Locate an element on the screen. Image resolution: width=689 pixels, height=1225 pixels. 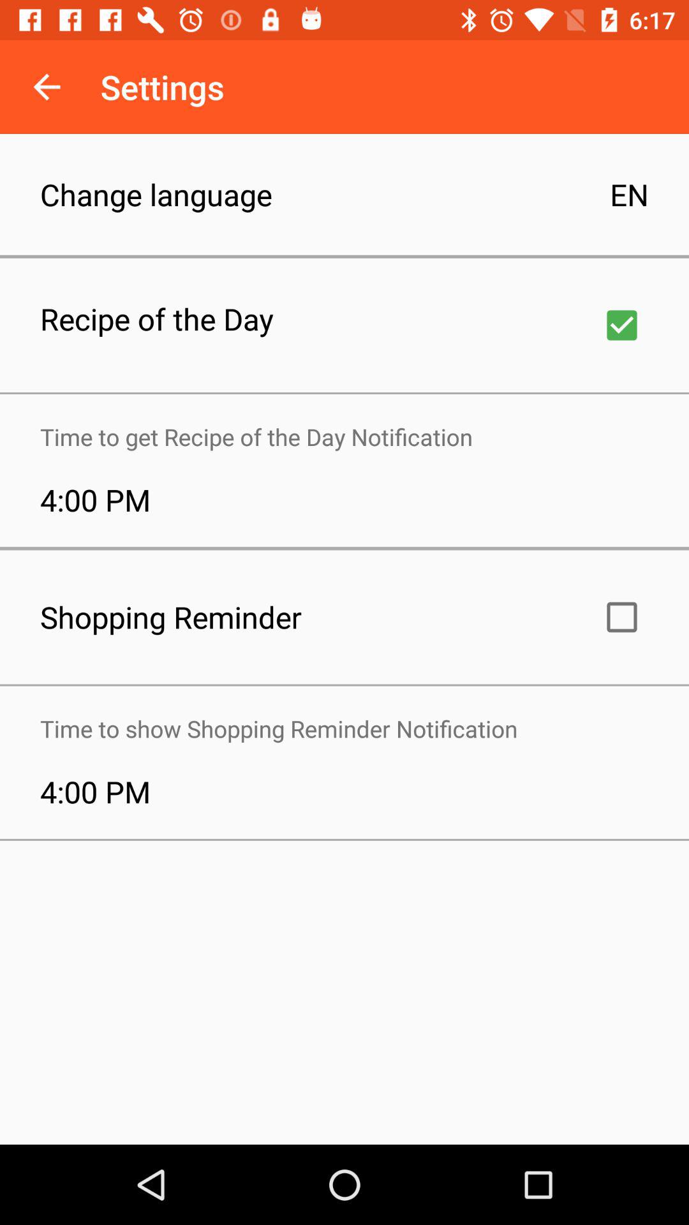
button to check is located at coordinates (622, 325).